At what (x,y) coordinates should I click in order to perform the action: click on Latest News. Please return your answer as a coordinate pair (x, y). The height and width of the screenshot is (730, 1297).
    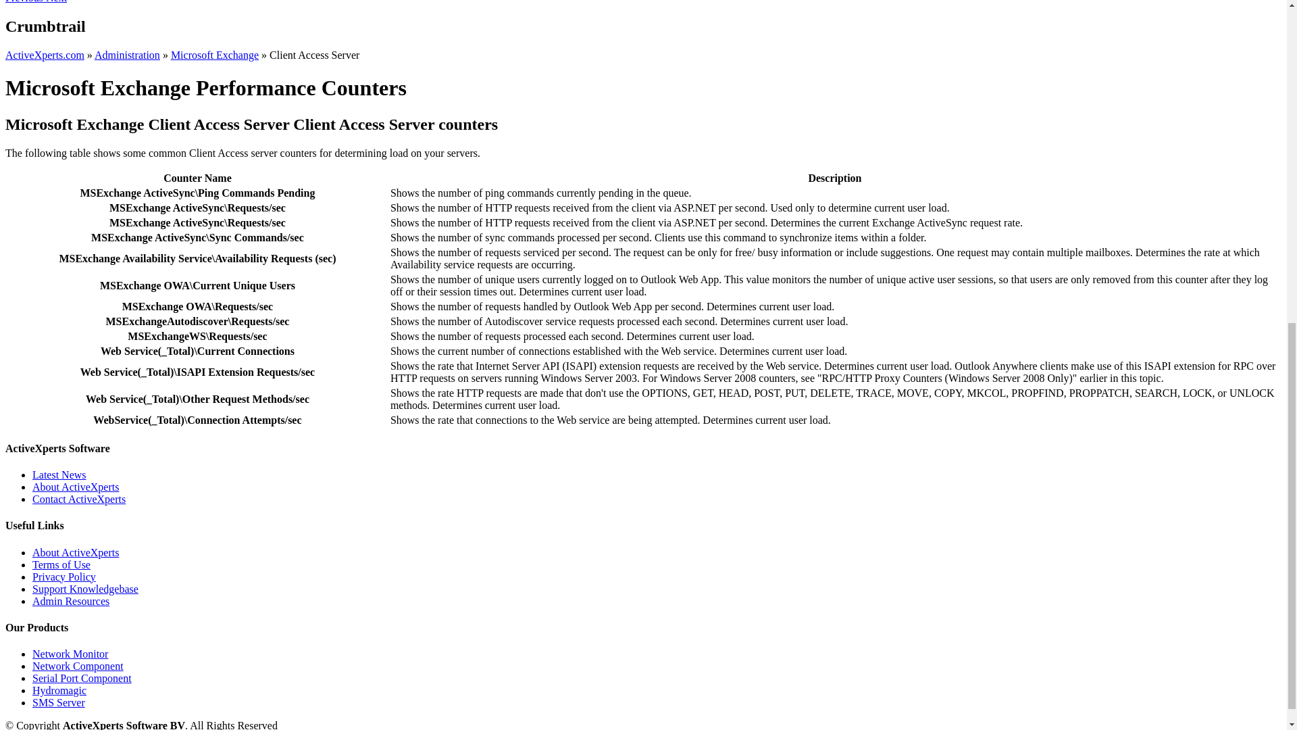
    Looking at the image, I should click on (59, 474).